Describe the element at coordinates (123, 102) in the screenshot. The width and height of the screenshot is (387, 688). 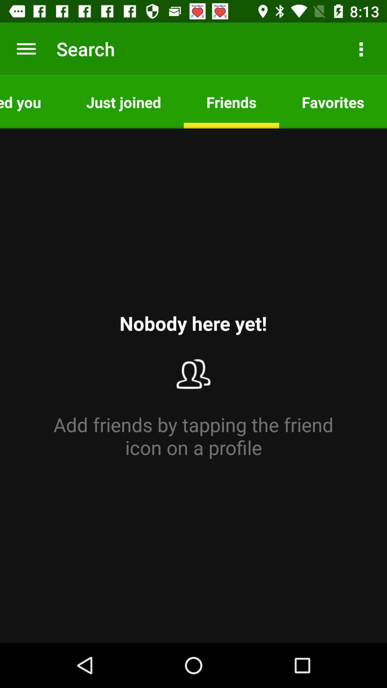
I see `tap the app above nobody here yet!` at that location.